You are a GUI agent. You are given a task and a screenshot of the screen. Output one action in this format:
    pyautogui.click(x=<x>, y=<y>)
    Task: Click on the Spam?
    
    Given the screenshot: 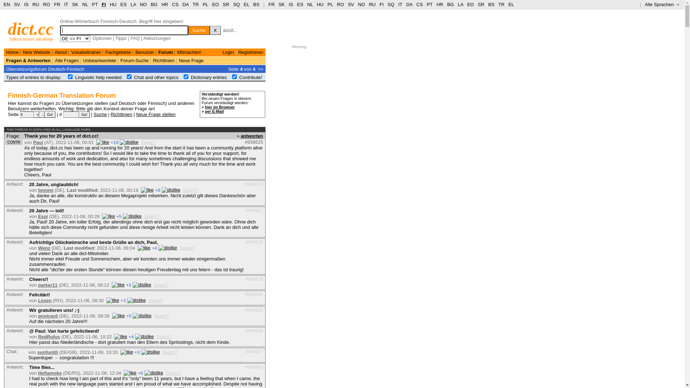 What is the action you would take?
    pyautogui.click(x=173, y=373)
    